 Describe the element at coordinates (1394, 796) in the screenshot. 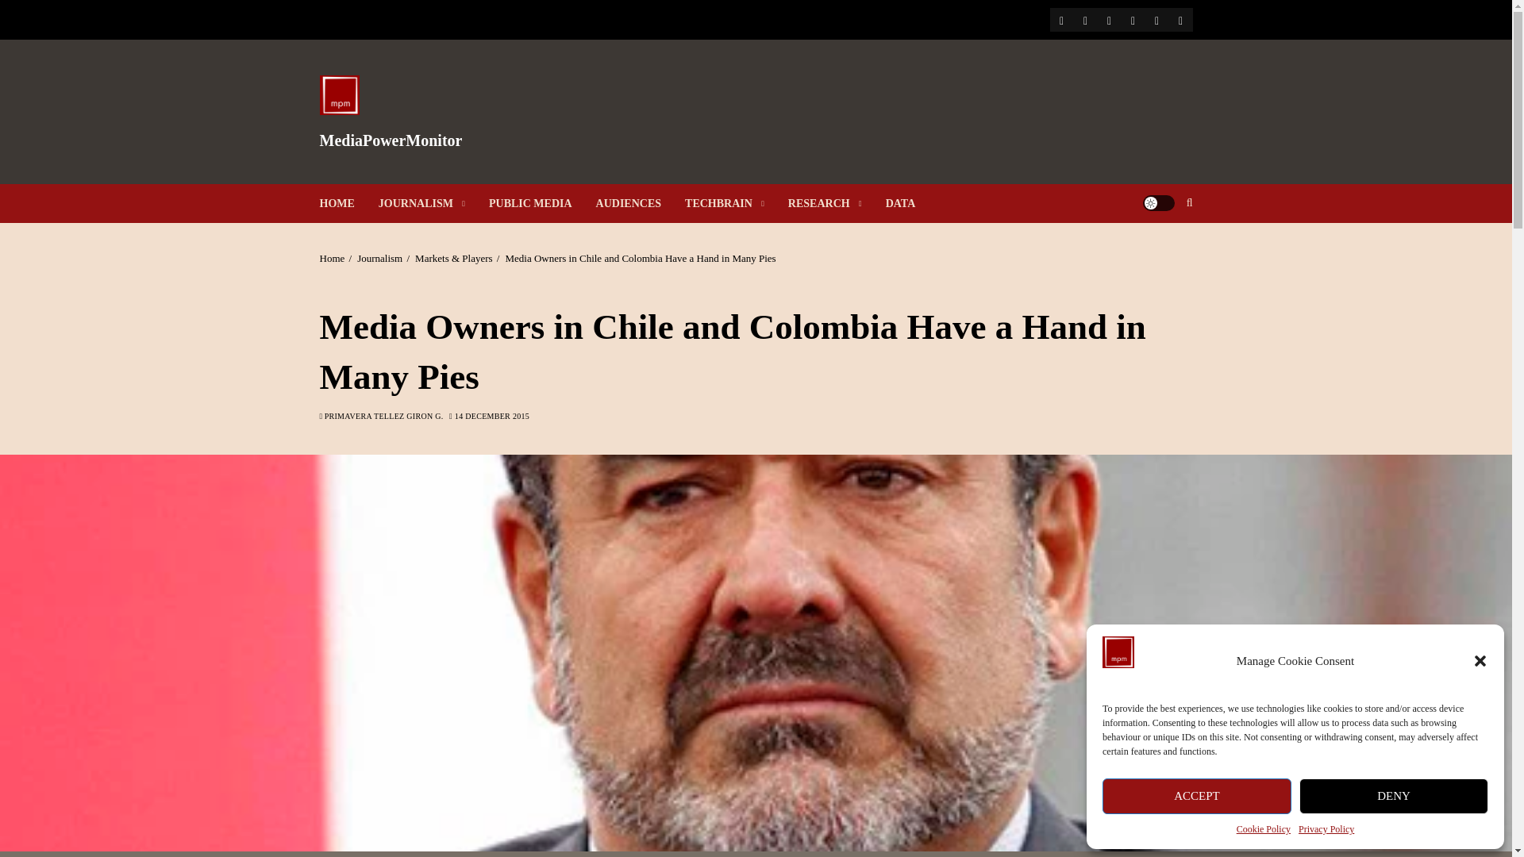

I see `DENY` at that location.